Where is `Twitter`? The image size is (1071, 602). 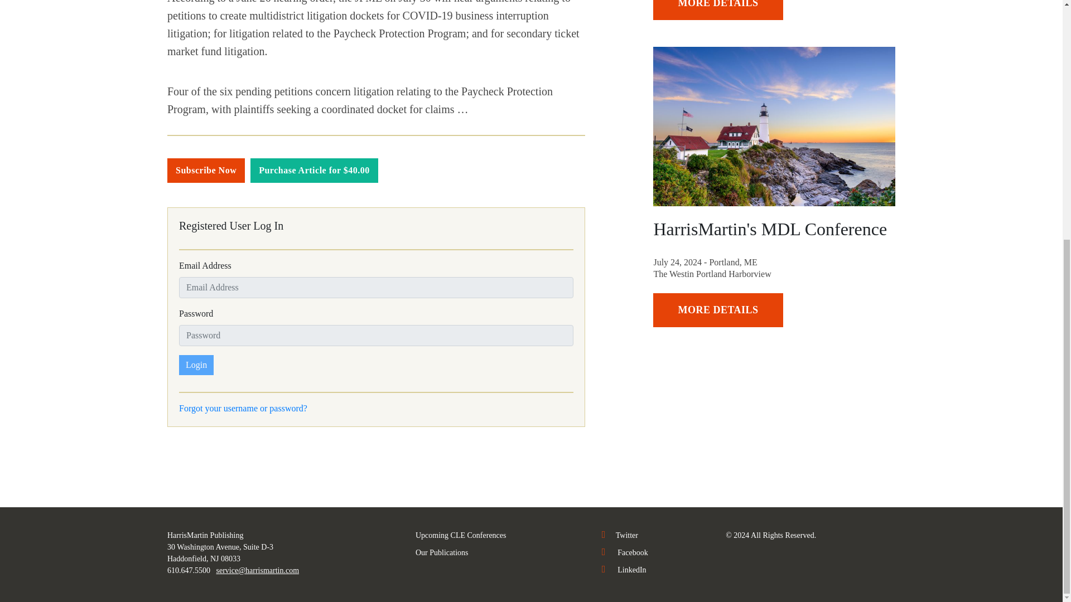 Twitter is located at coordinates (620, 535).